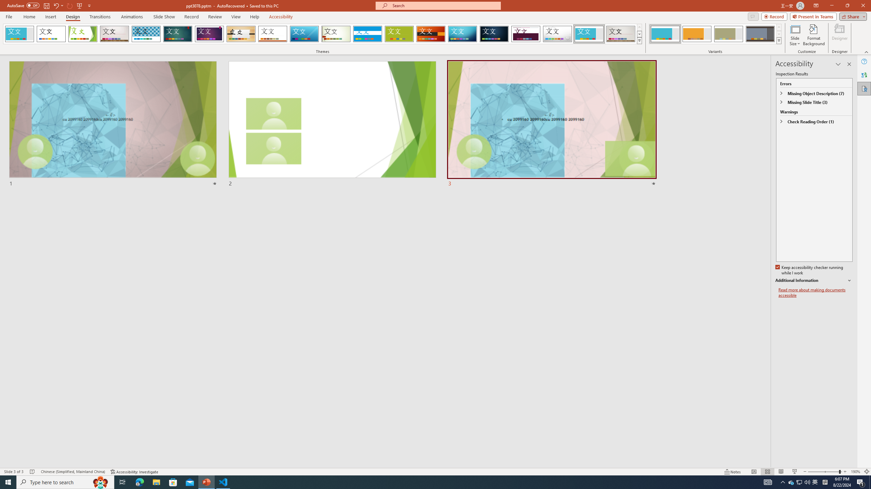 Image resolution: width=871 pixels, height=489 pixels. Describe the element at coordinates (336, 34) in the screenshot. I see `Wisp` at that location.